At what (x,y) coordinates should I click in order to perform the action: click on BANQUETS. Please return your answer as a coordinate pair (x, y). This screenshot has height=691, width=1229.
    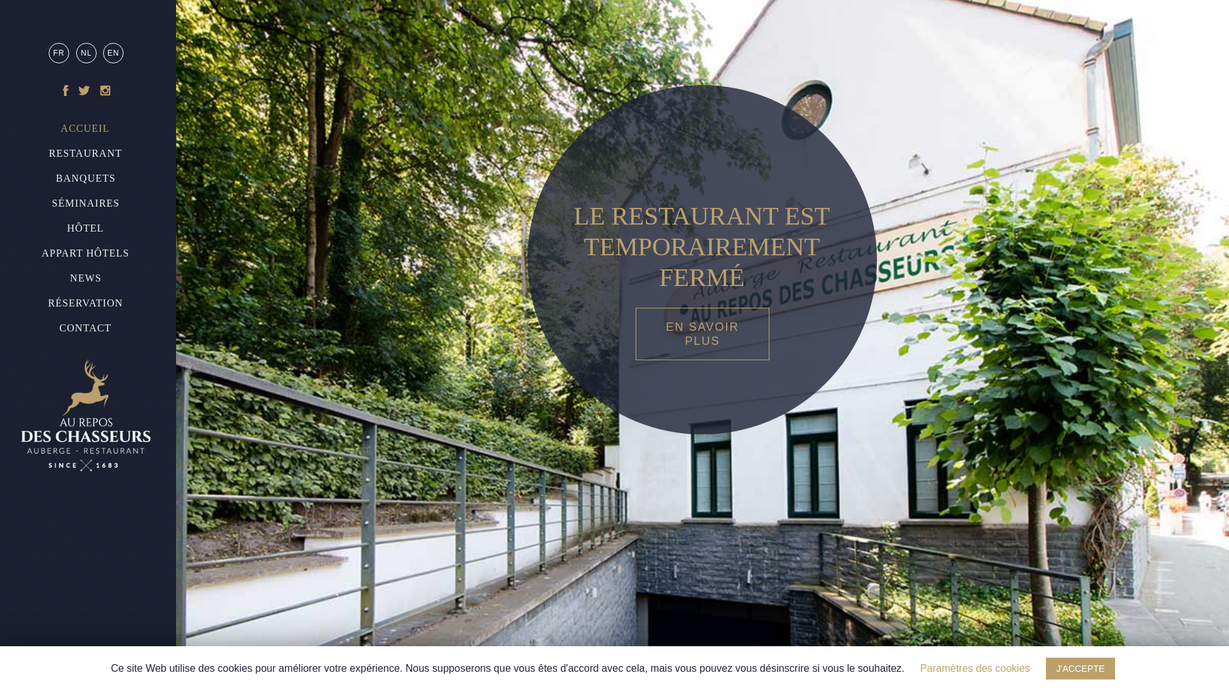
    Looking at the image, I should click on (86, 179).